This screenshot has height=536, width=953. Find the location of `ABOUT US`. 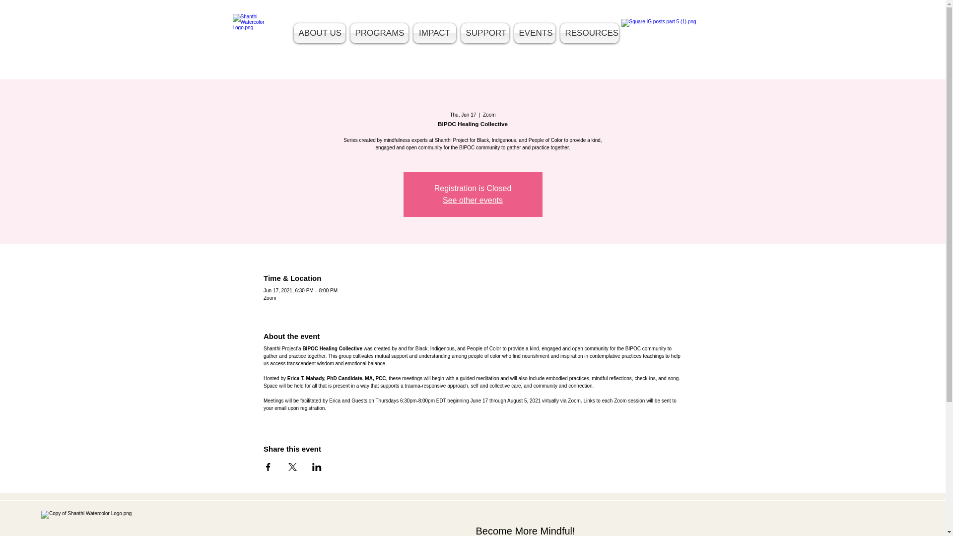

ABOUT US is located at coordinates (319, 33).